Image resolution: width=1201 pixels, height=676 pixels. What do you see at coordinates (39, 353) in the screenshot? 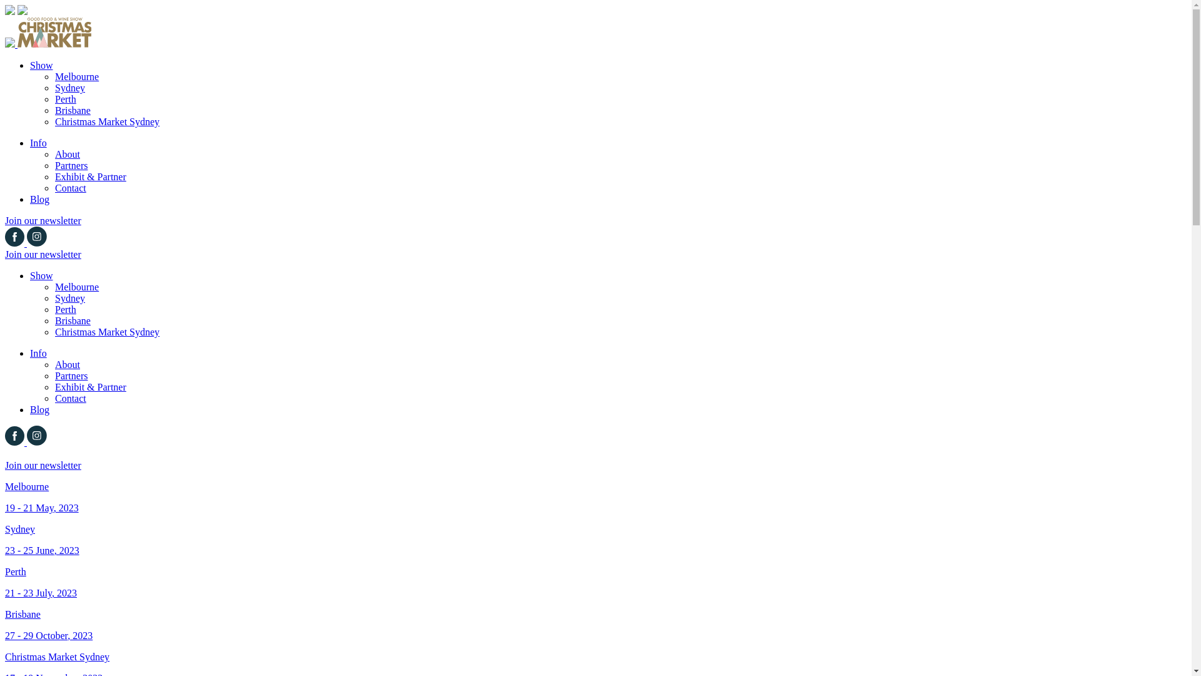
I see `Info` at bounding box center [39, 353].